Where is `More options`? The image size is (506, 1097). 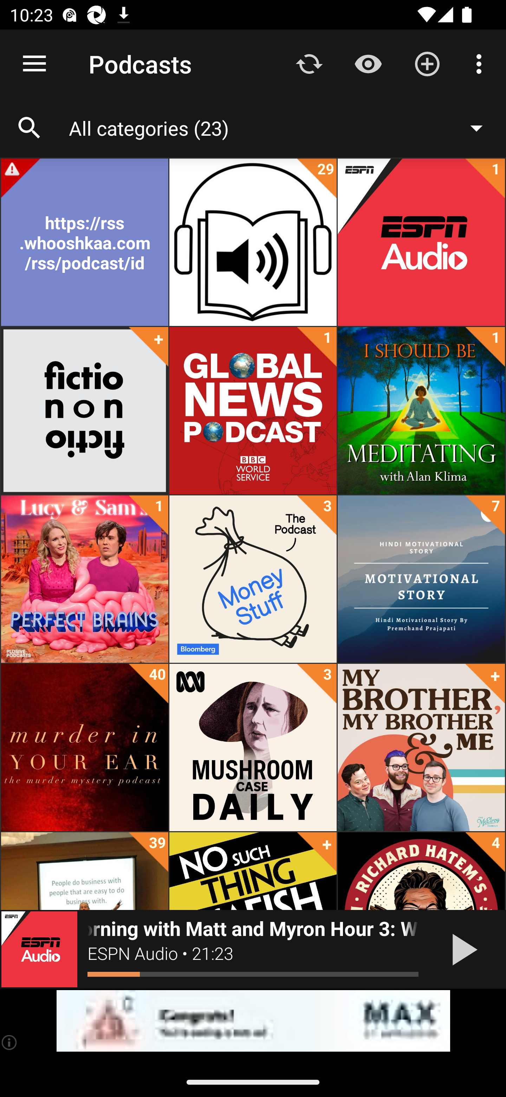
More options is located at coordinates (481, 63).